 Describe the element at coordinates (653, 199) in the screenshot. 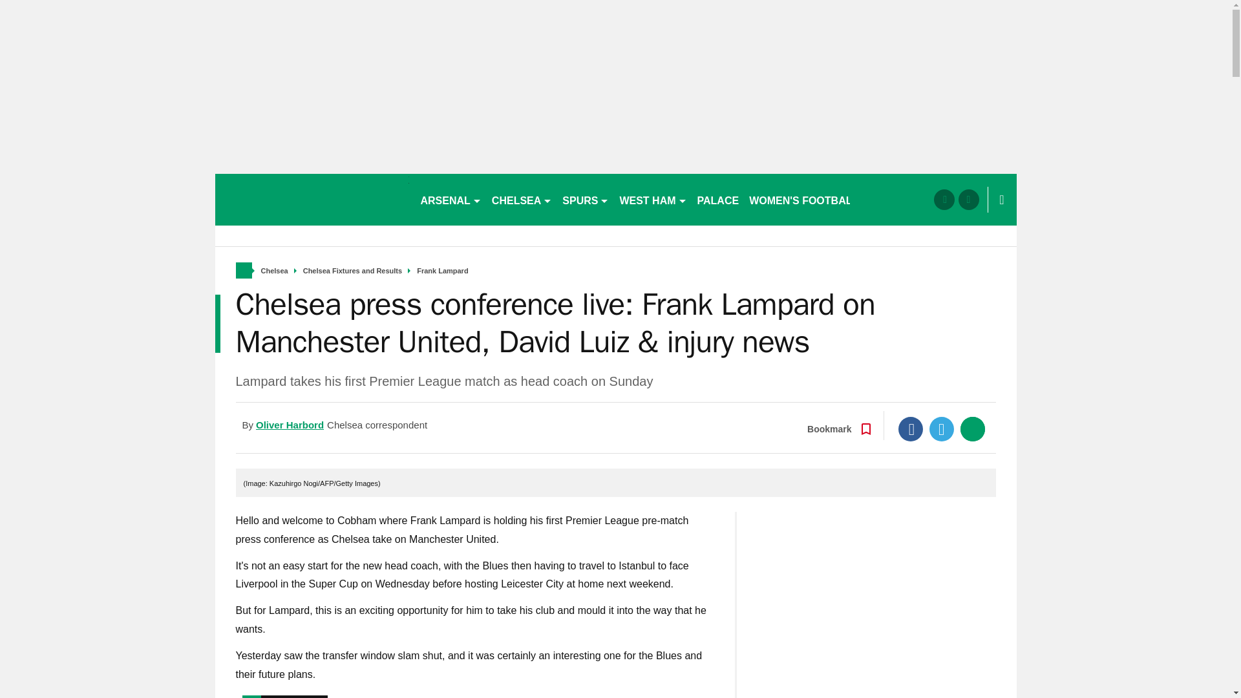

I see `WEST HAM` at that location.